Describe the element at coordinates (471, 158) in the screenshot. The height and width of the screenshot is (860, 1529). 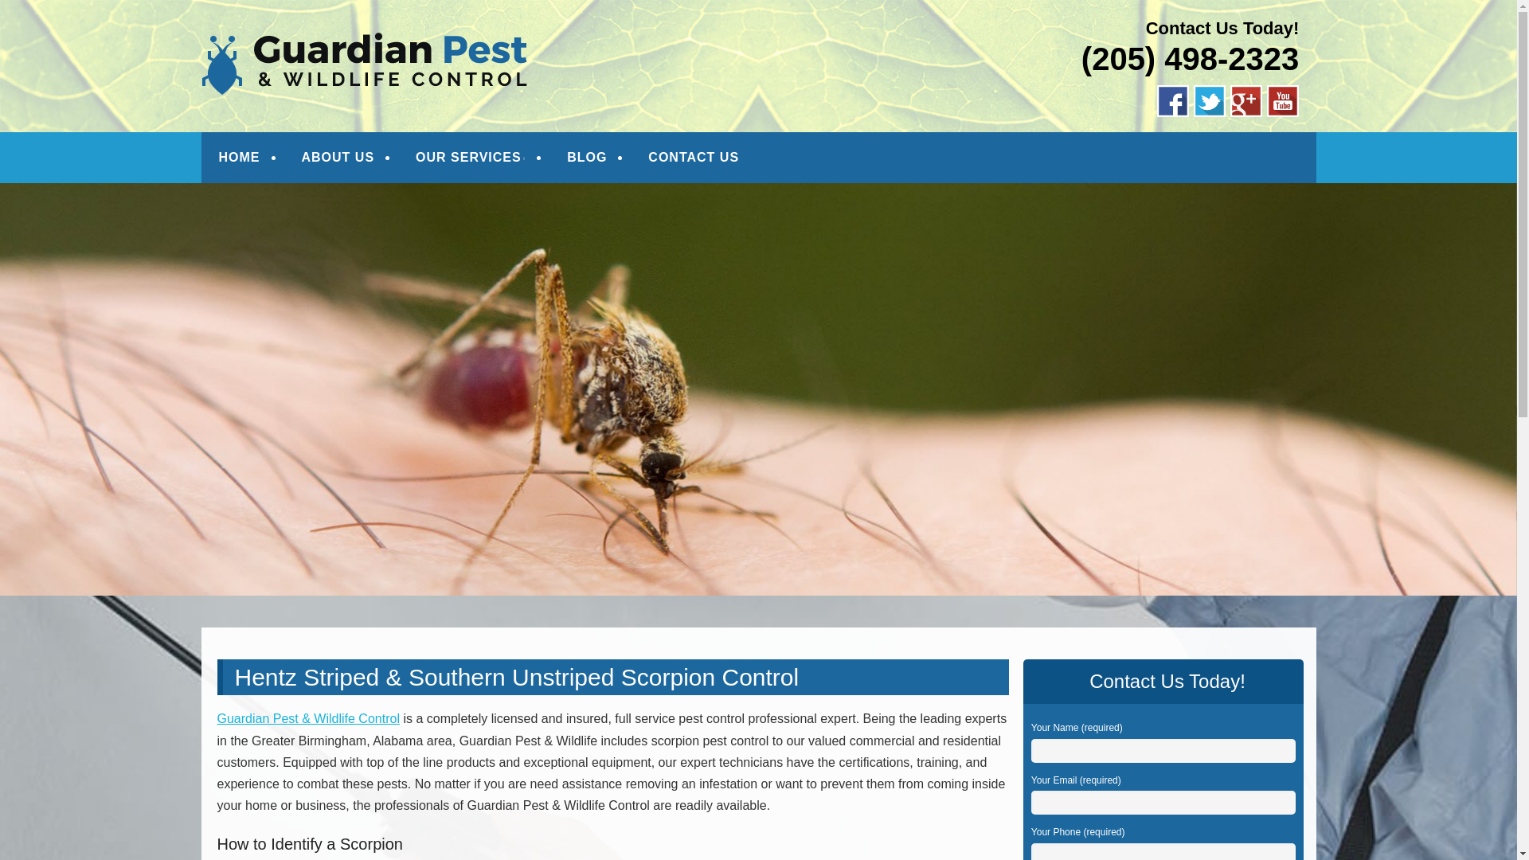
I see `OUR SERVICES` at that location.